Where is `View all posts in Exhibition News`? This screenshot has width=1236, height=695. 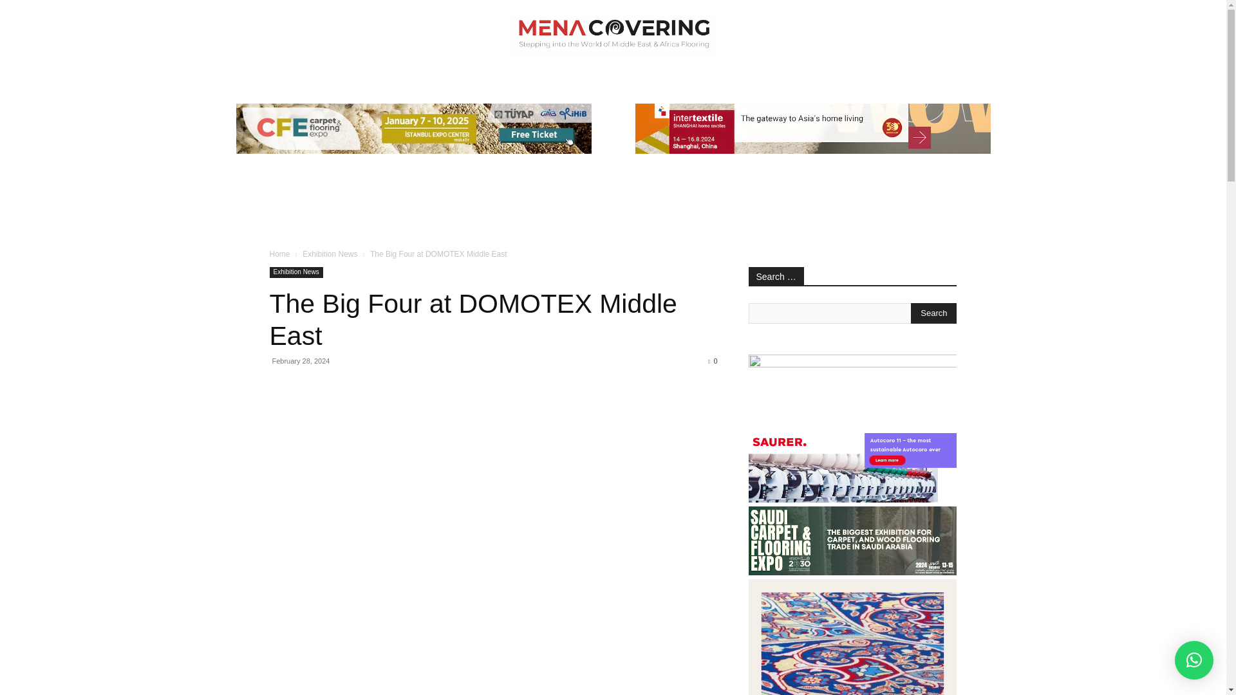 View all posts in Exhibition News is located at coordinates (330, 254).